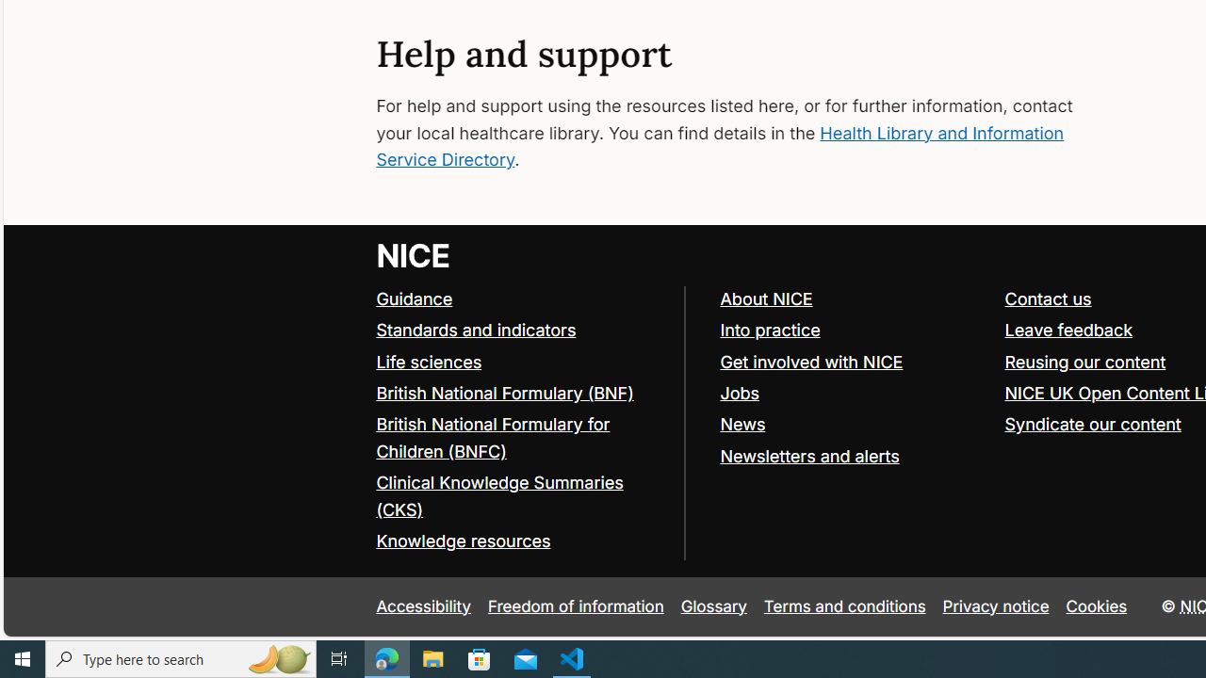 The width and height of the screenshot is (1206, 678). Describe the element at coordinates (1068, 330) in the screenshot. I see `Leave feedback` at that location.